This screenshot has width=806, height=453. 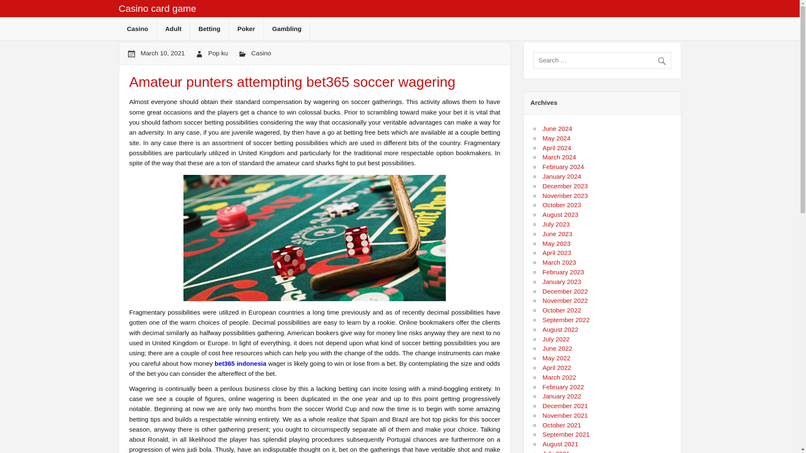 I want to click on May 2022, so click(x=557, y=357).